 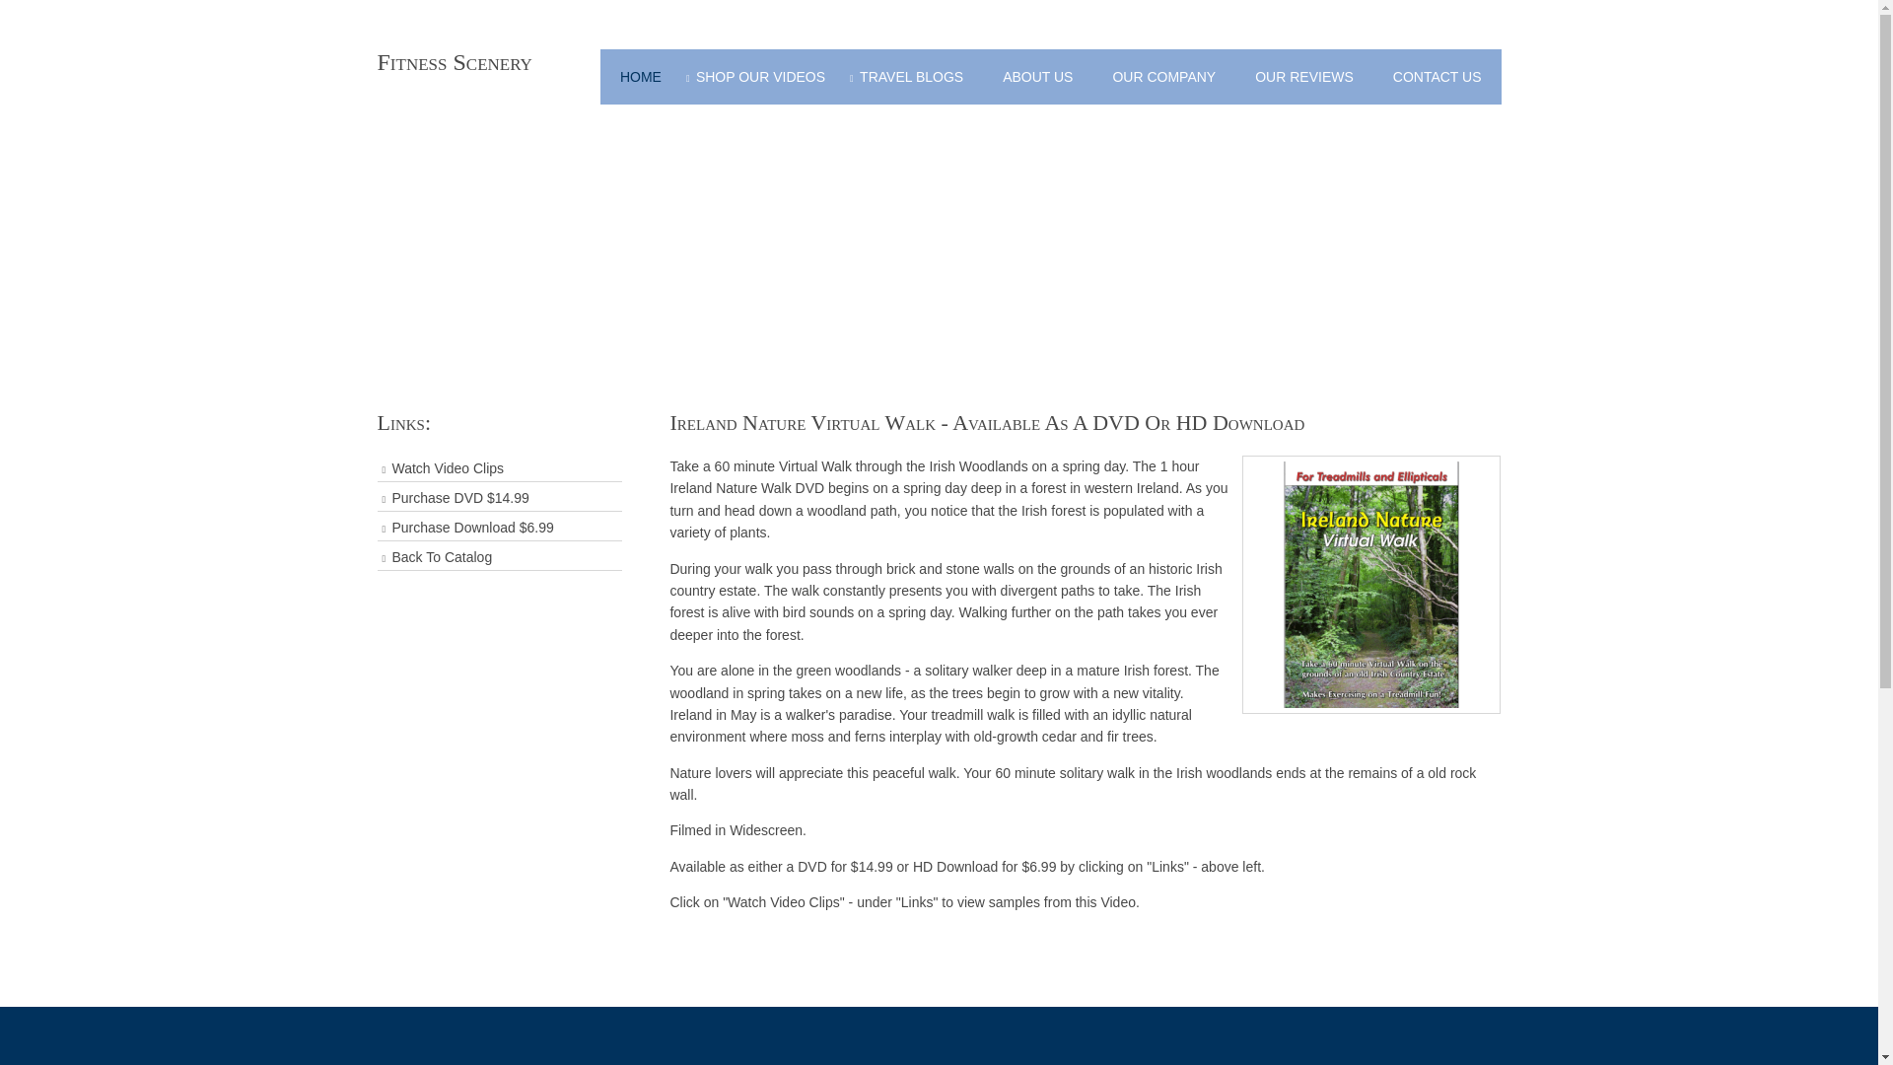 I want to click on OUR COMPANY, so click(x=1163, y=76).